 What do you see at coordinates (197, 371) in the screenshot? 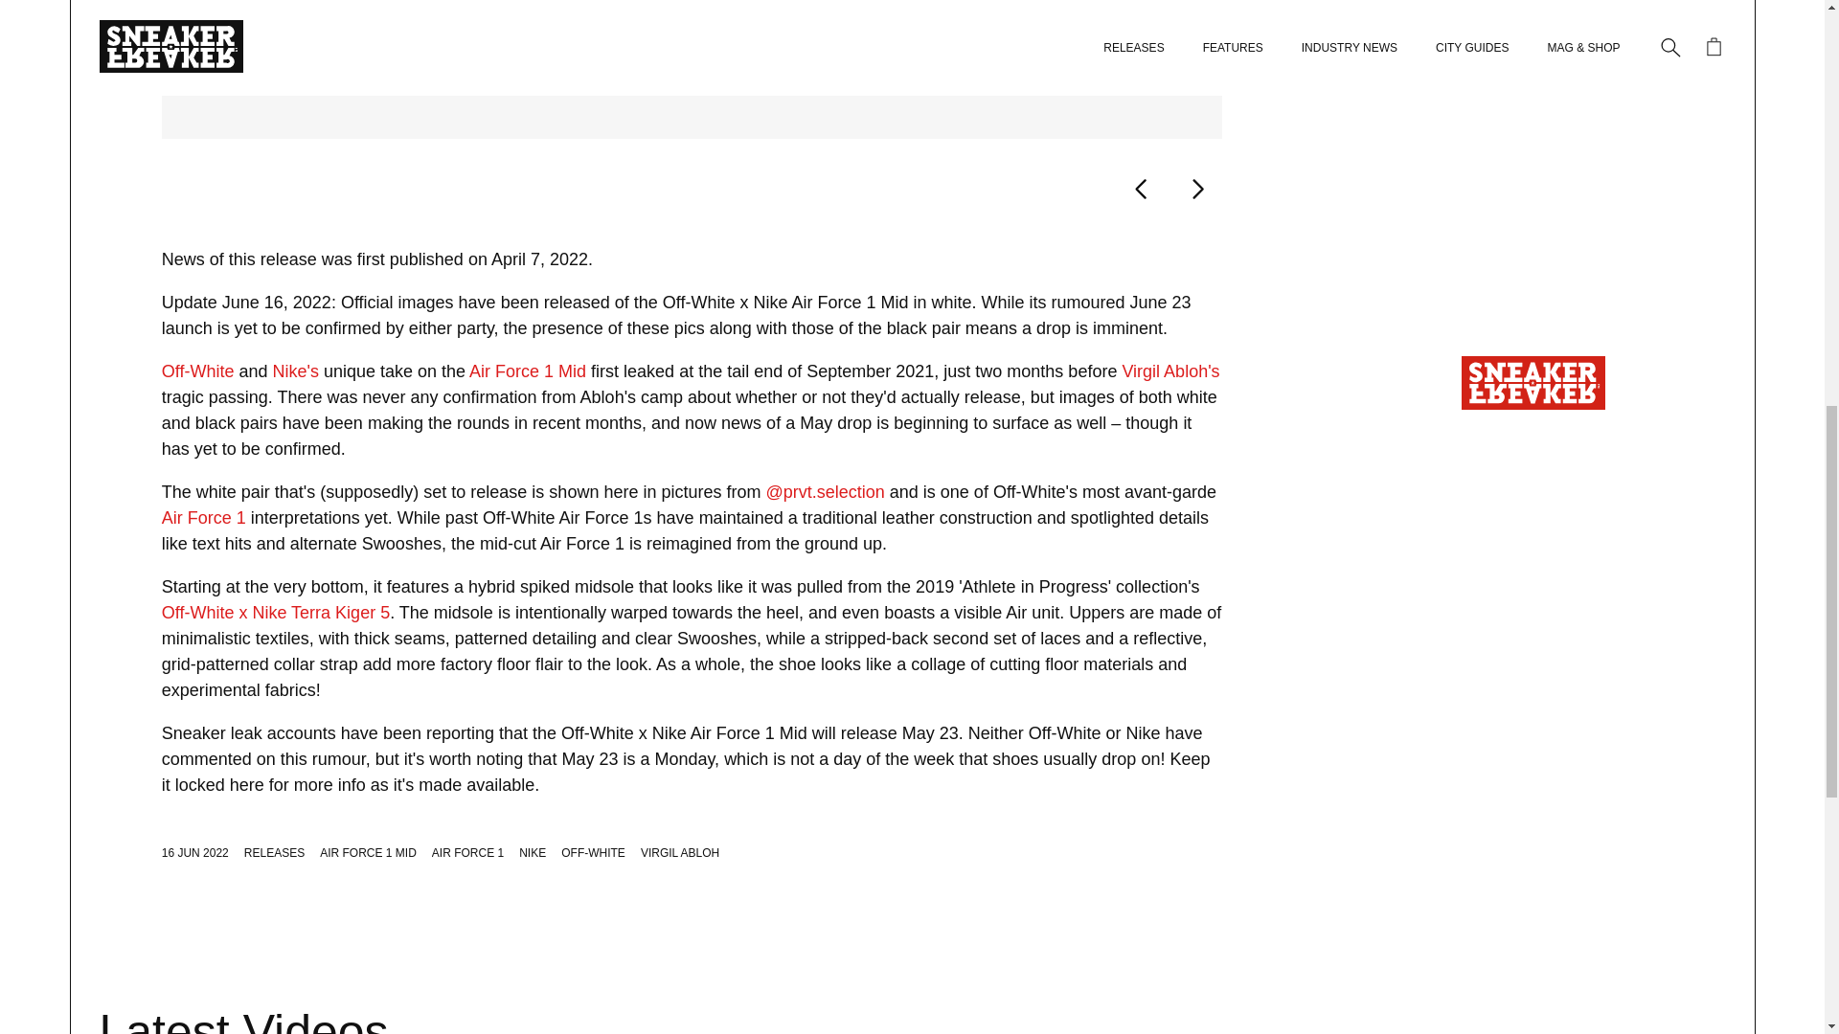
I see `Off-White` at bounding box center [197, 371].